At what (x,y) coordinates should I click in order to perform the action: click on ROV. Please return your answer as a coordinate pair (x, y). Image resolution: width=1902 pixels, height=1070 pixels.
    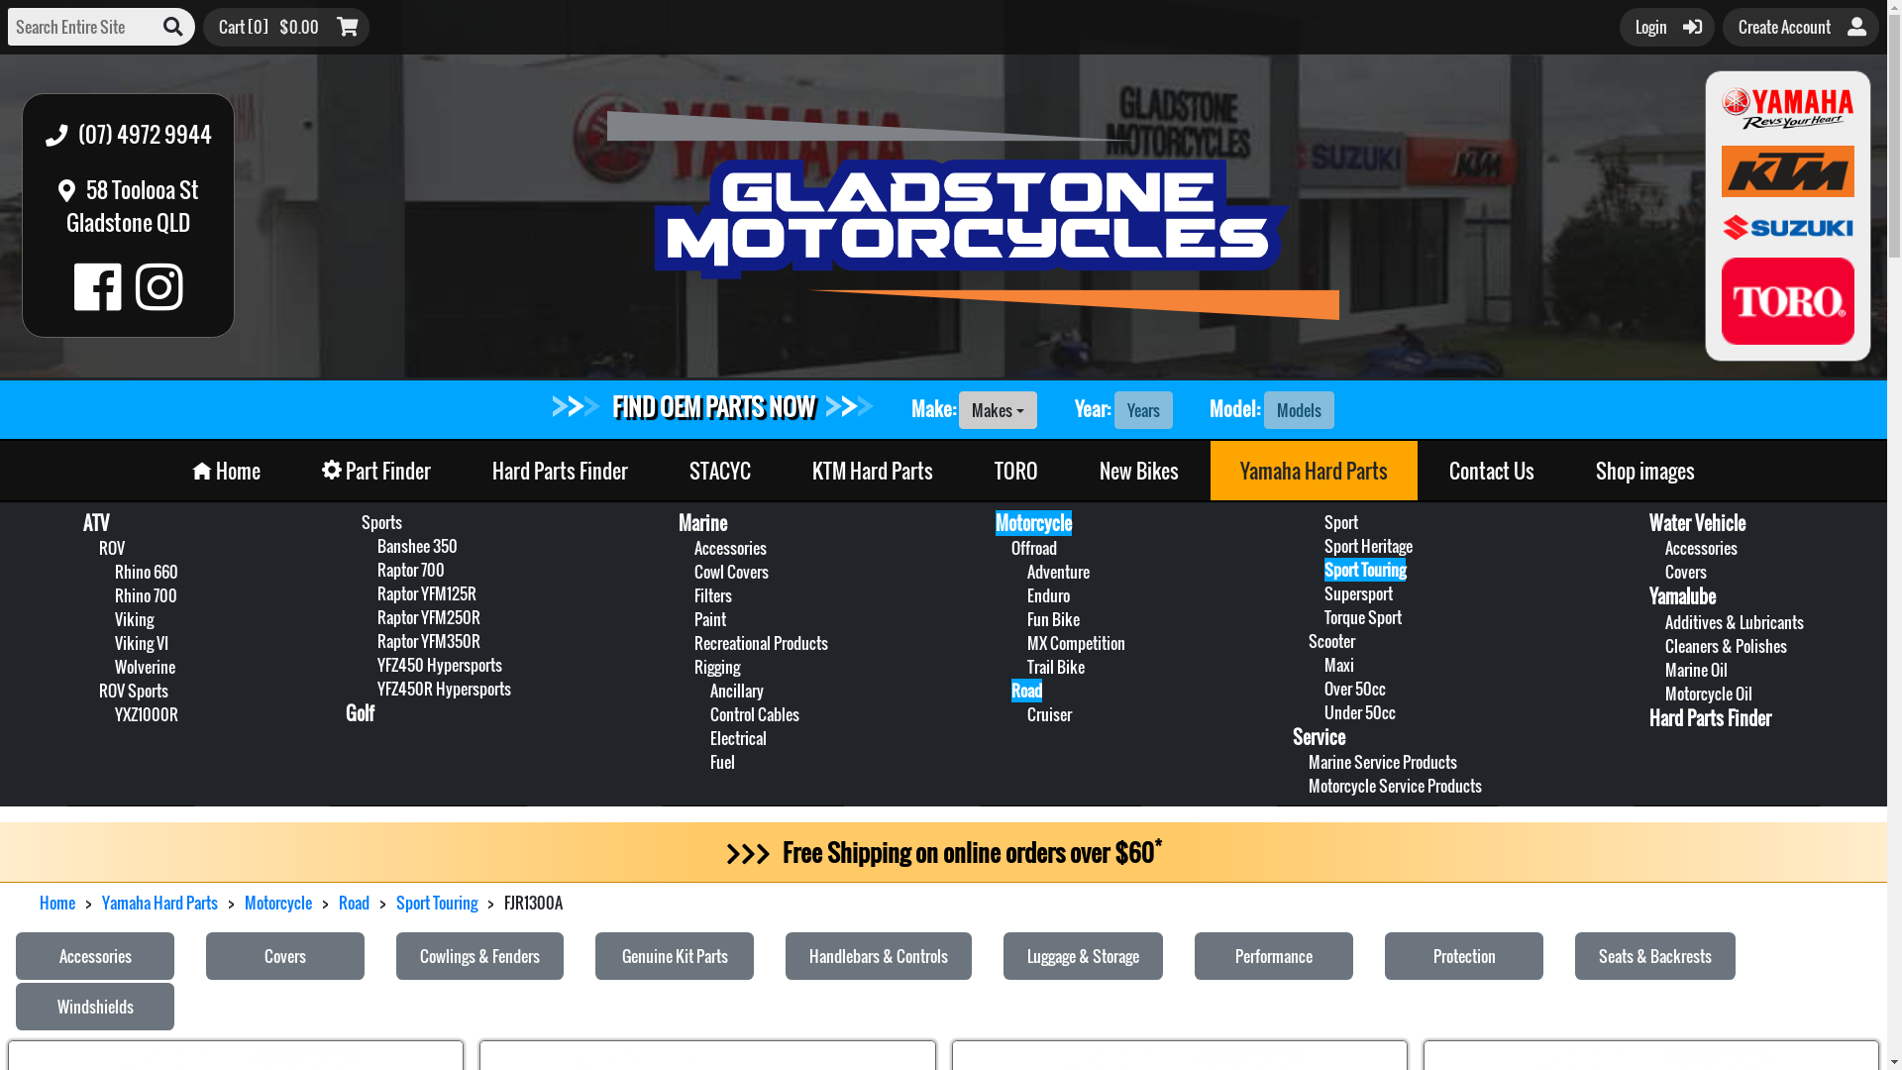
    Looking at the image, I should click on (112, 548).